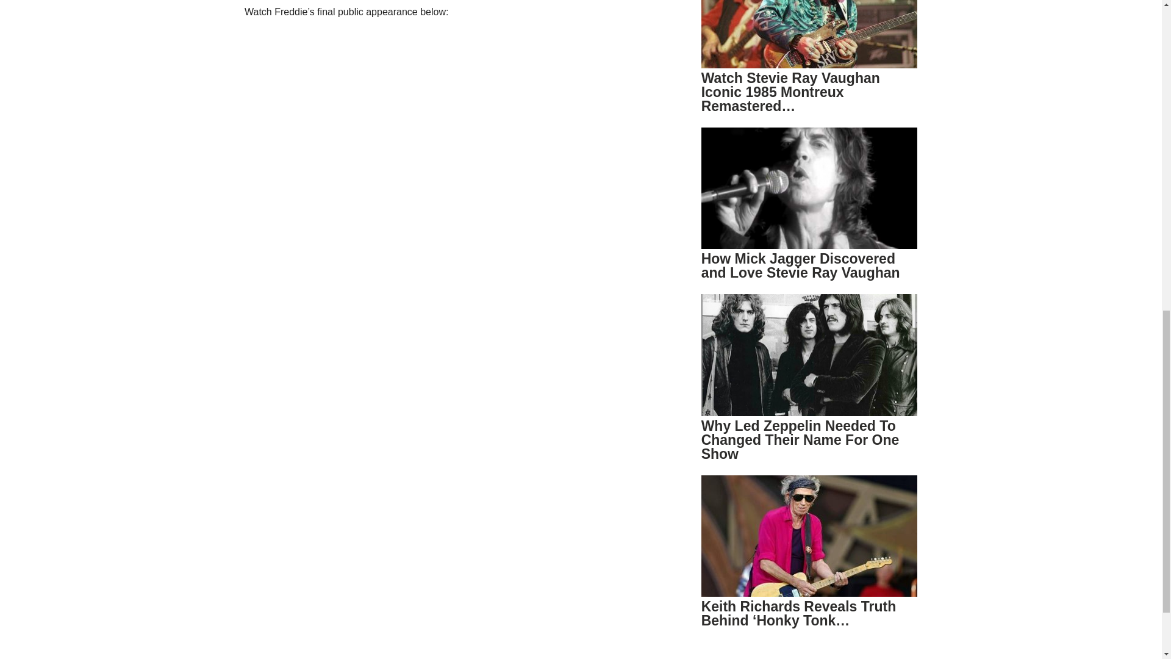 This screenshot has width=1171, height=659. Describe the element at coordinates (801, 266) in the screenshot. I see `How Mick Jagger Discovered and Love Stevie Ray Vaughan` at that location.